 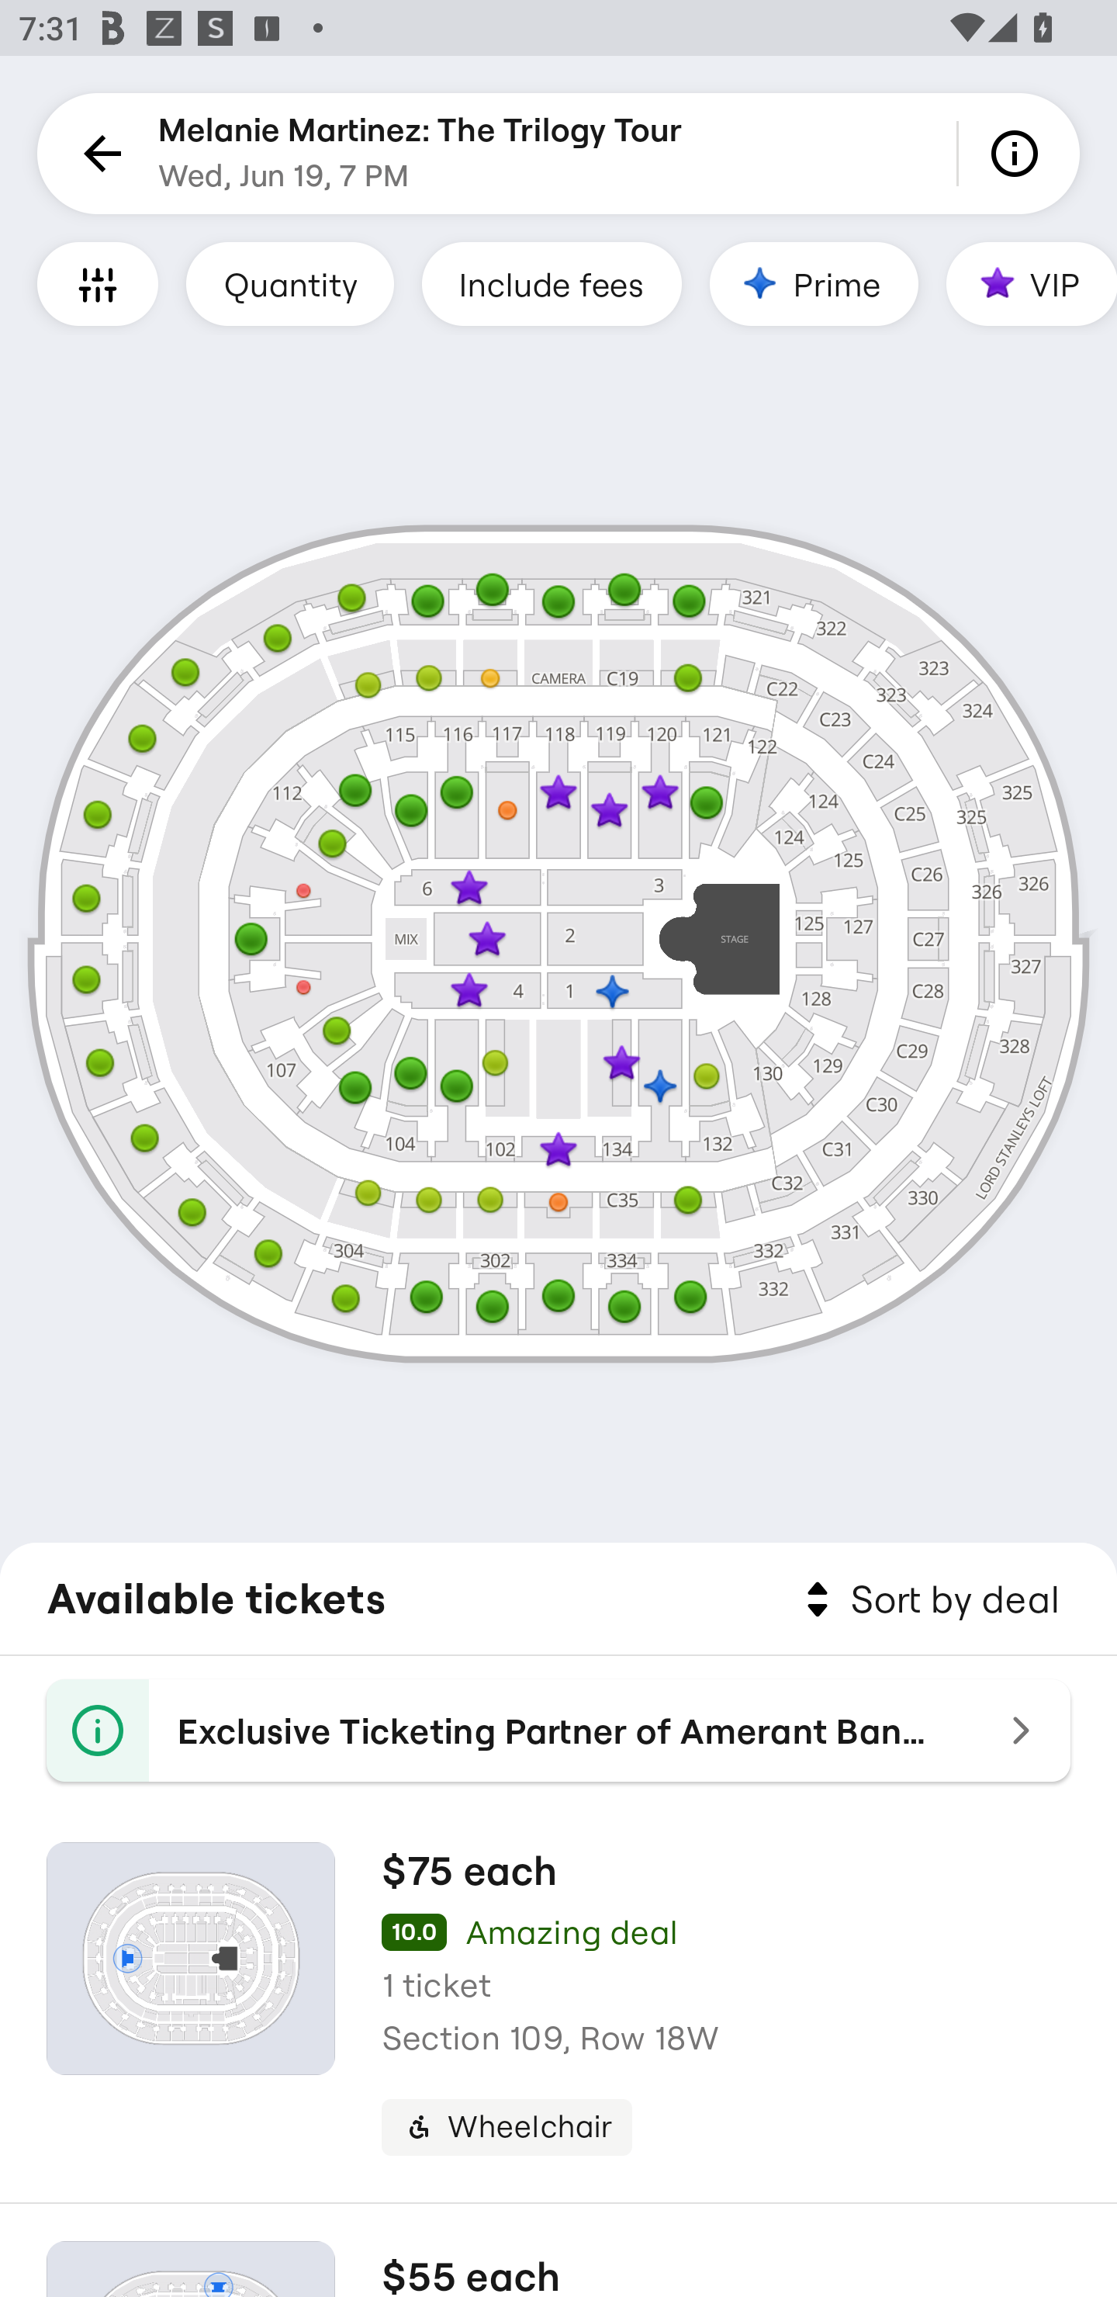 What do you see at coordinates (1019, 154) in the screenshot?
I see `Info` at bounding box center [1019, 154].